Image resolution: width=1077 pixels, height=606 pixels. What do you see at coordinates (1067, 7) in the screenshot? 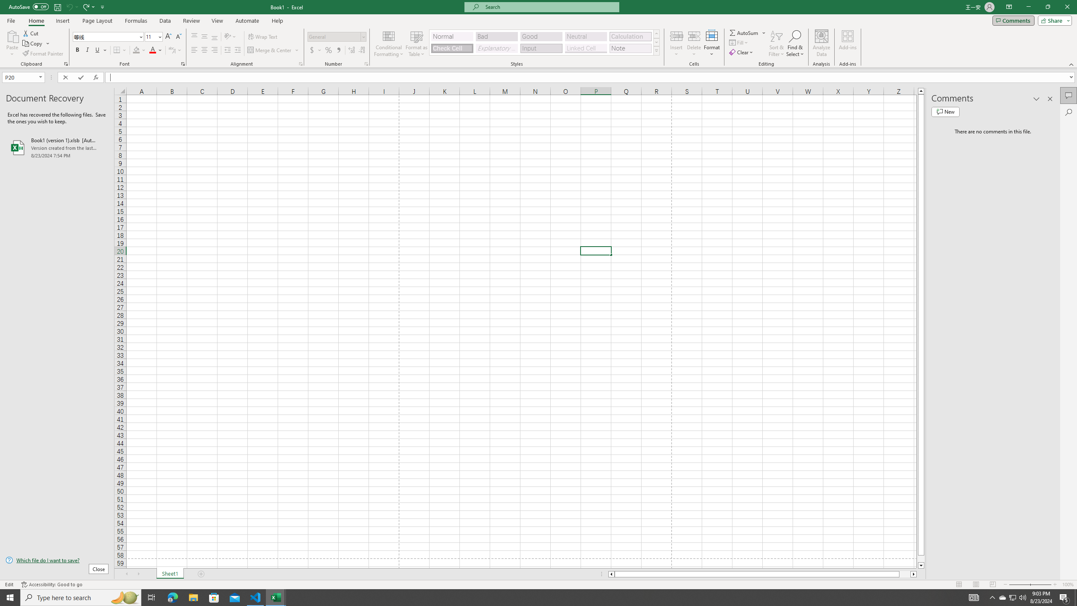
I see `Close` at bounding box center [1067, 7].